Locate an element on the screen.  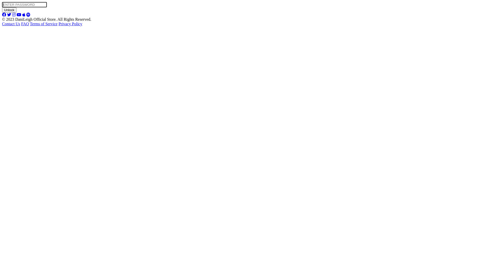
Unlock is located at coordinates (9, 10).